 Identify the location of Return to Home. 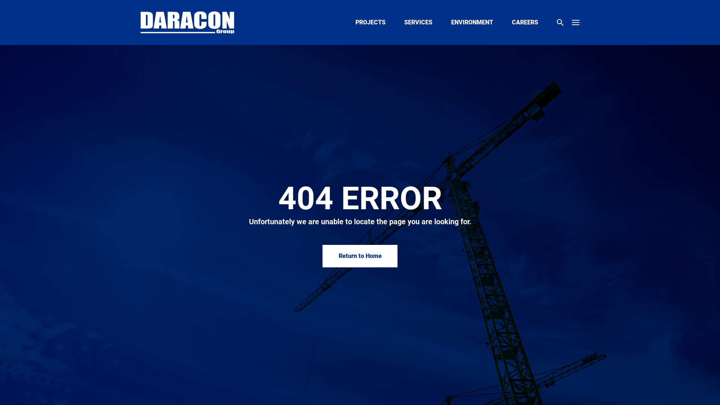
(360, 256).